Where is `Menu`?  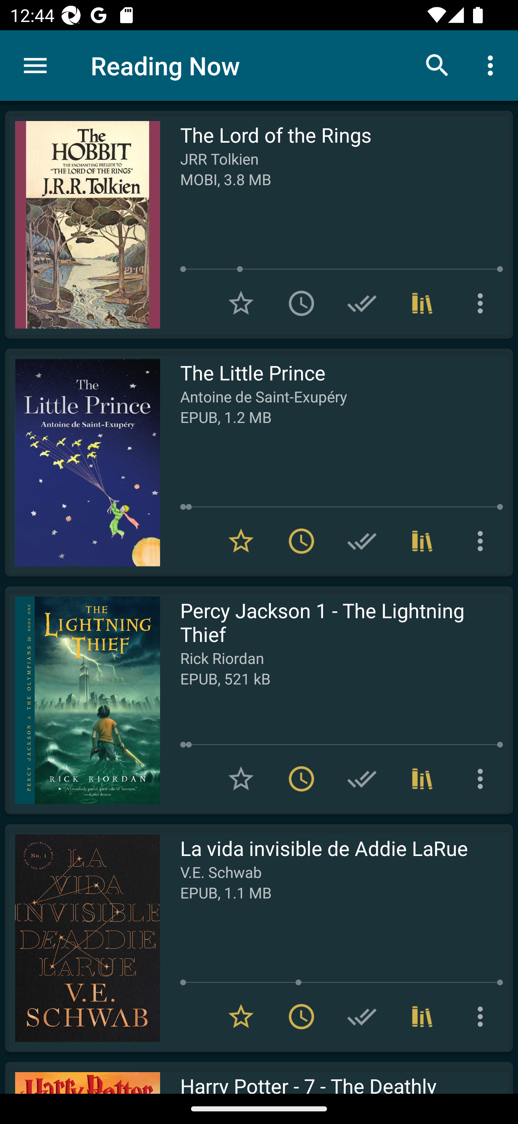
Menu is located at coordinates (35, 66).